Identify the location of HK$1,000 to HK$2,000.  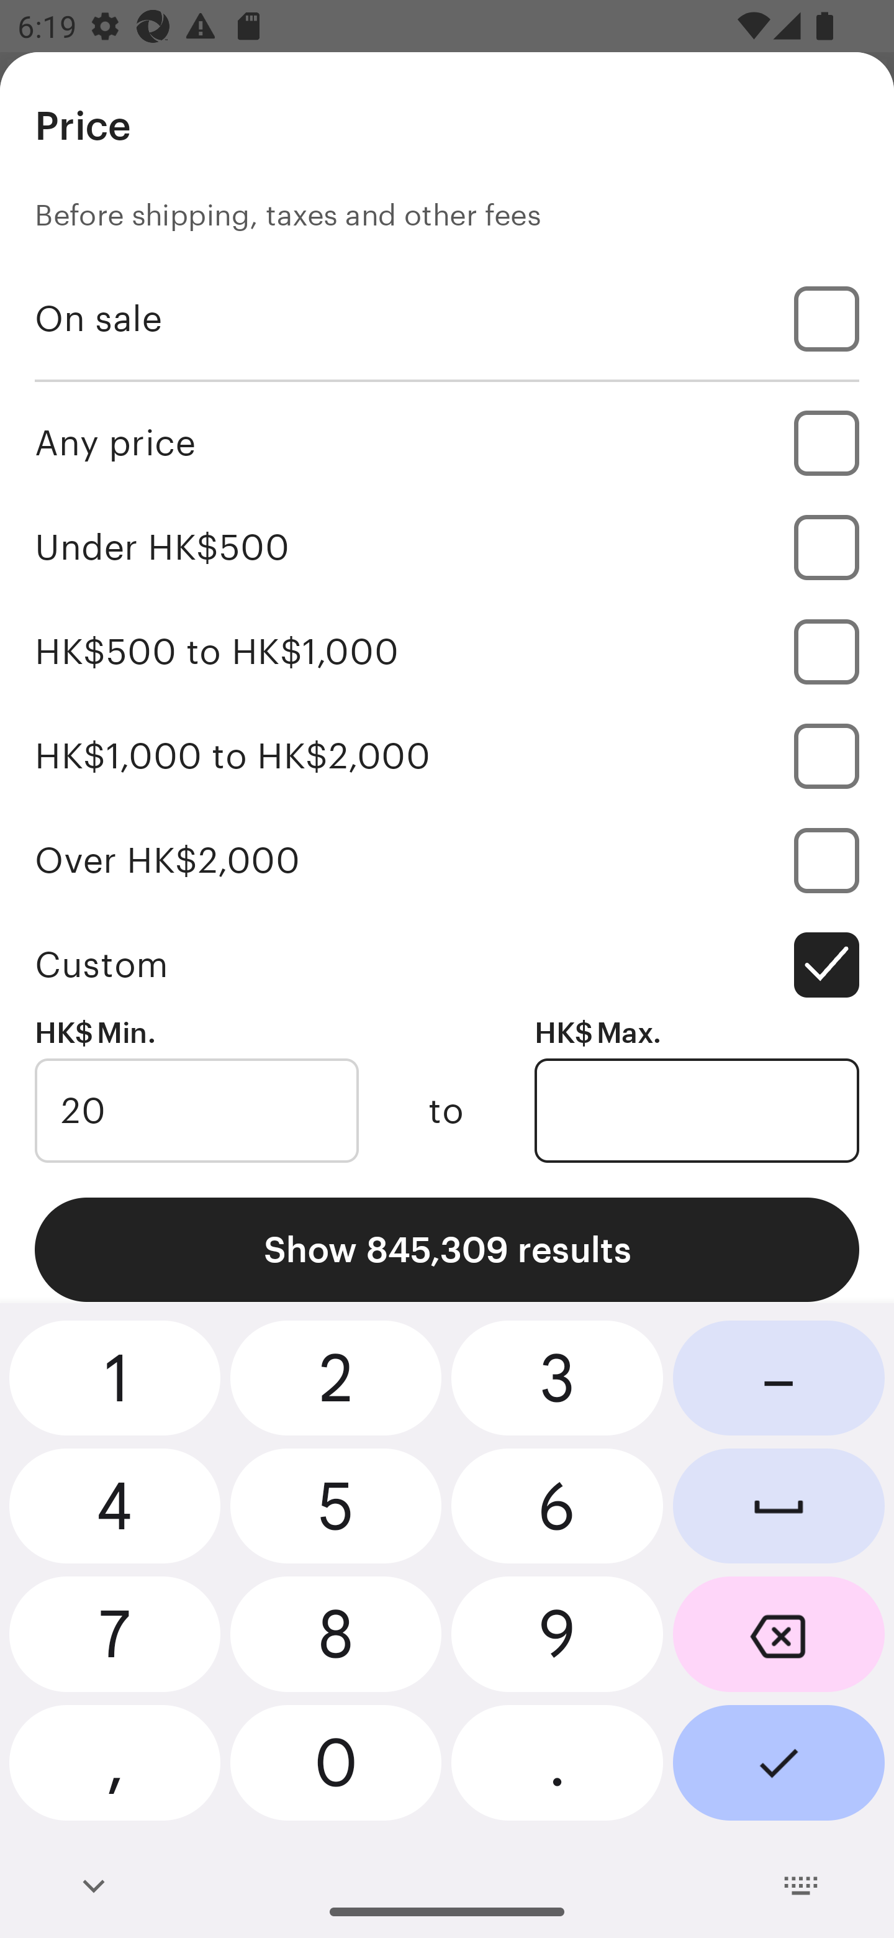
(447, 755).